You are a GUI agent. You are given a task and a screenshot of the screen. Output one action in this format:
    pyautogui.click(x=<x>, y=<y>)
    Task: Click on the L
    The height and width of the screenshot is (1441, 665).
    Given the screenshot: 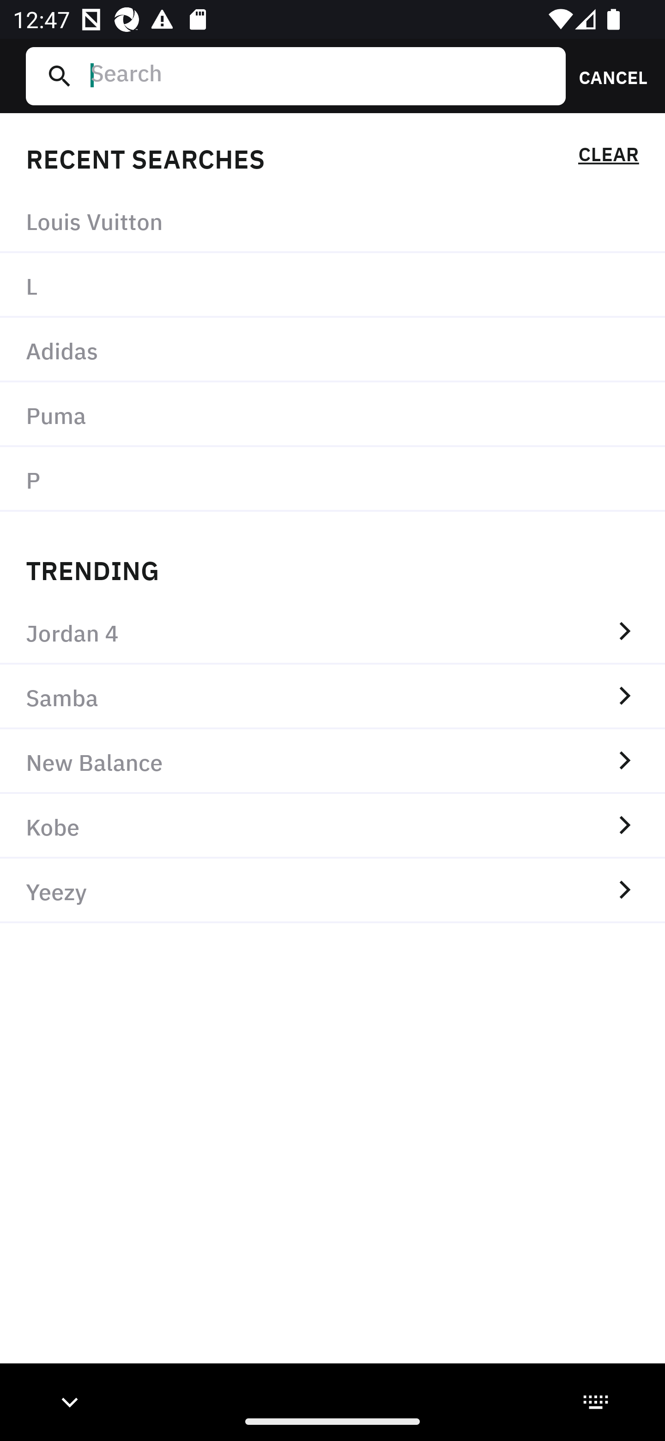 What is the action you would take?
    pyautogui.click(x=332, y=286)
    